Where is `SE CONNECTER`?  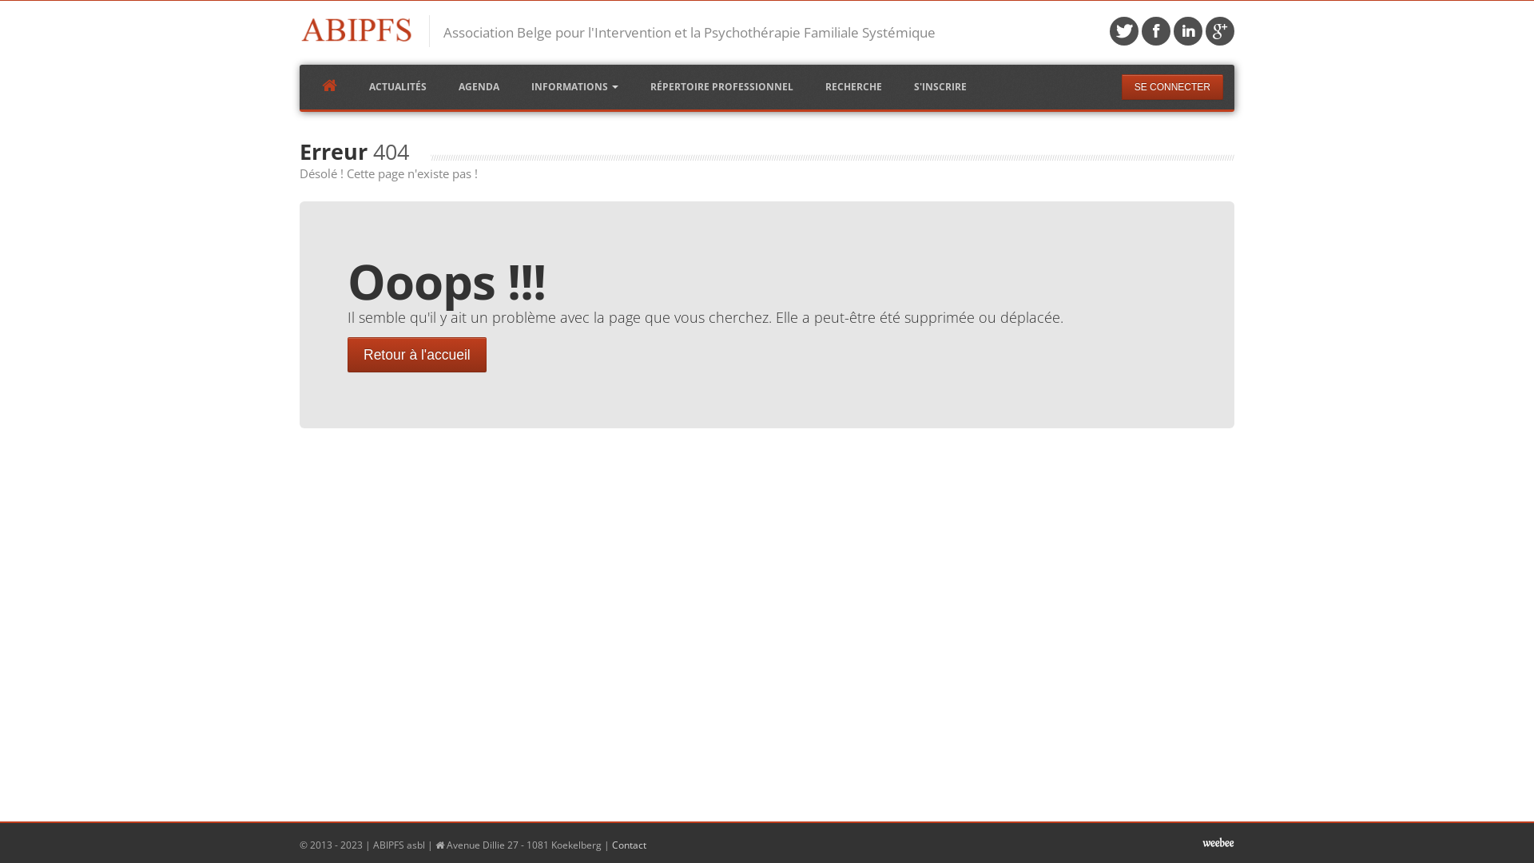
SE CONNECTER is located at coordinates (1173, 87).